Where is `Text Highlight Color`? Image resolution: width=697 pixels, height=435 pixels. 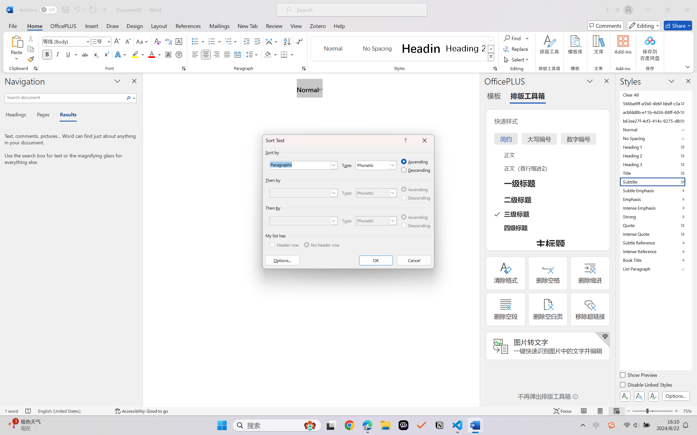 Text Highlight Color is located at coordinates (138, 54).